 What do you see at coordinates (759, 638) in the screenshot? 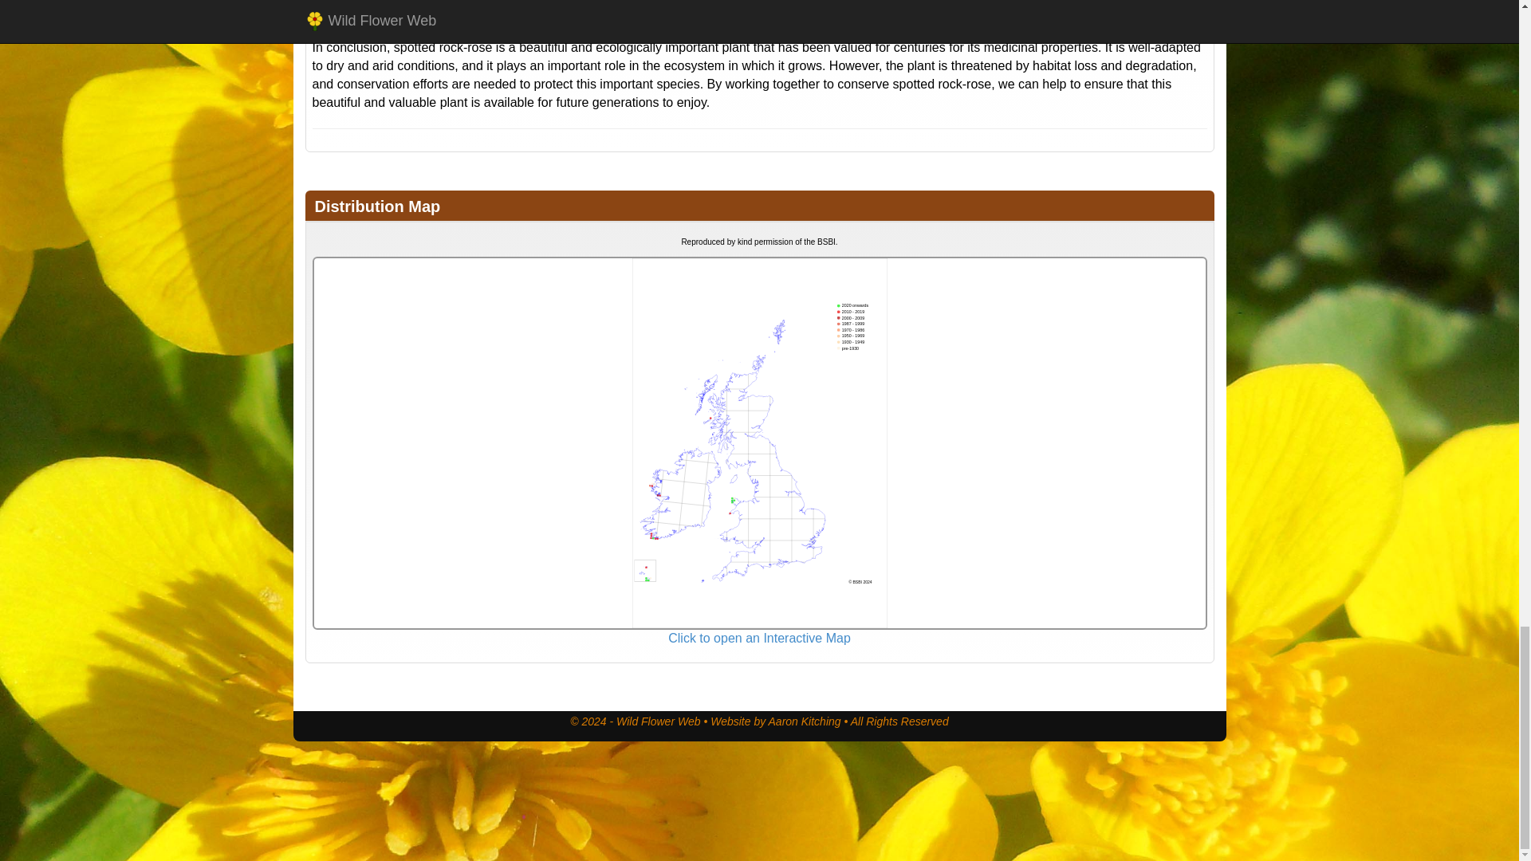
I see `Click to open an Interactive Map` at bounding box center [759, 638].